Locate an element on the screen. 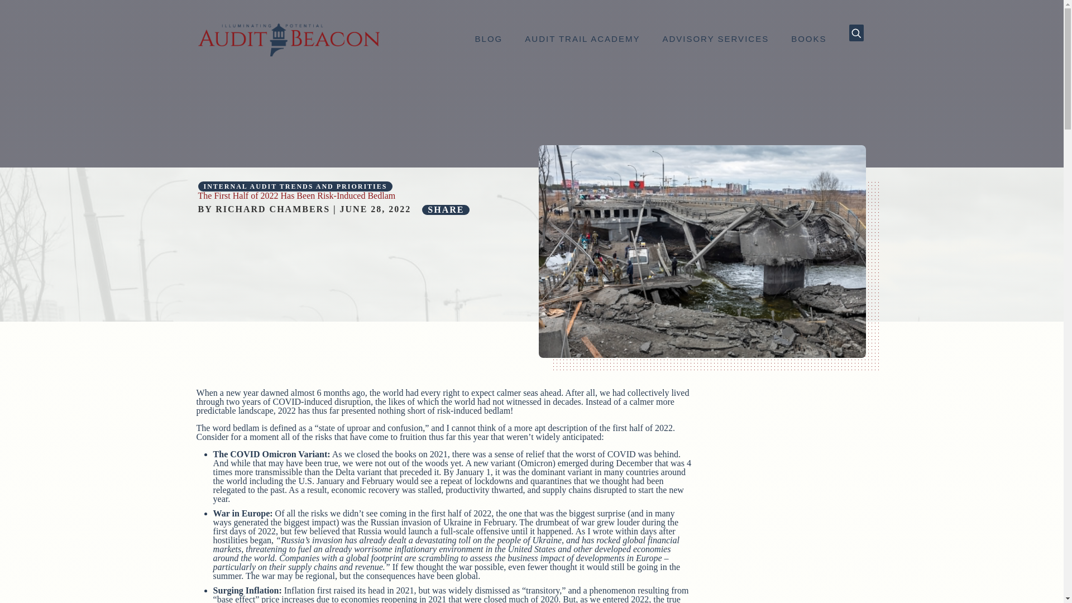 The image size is (1072, 603). defined is located at coordinates (283, 428).